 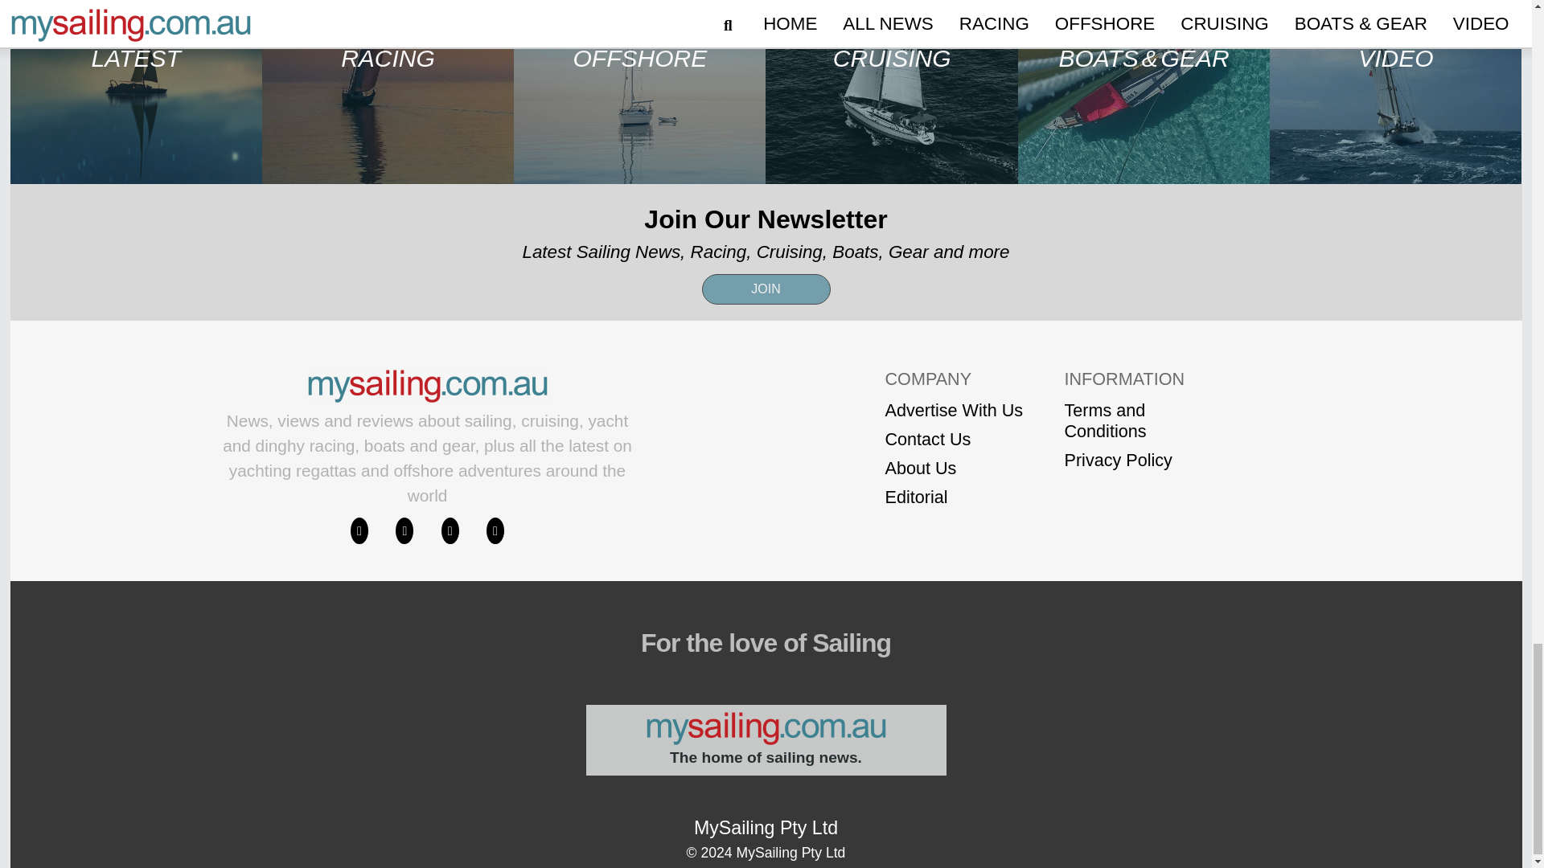 What do you see at coordinates (954, 497) in the screenshot?
I see `Editorial` at bounding box center [954, 497].